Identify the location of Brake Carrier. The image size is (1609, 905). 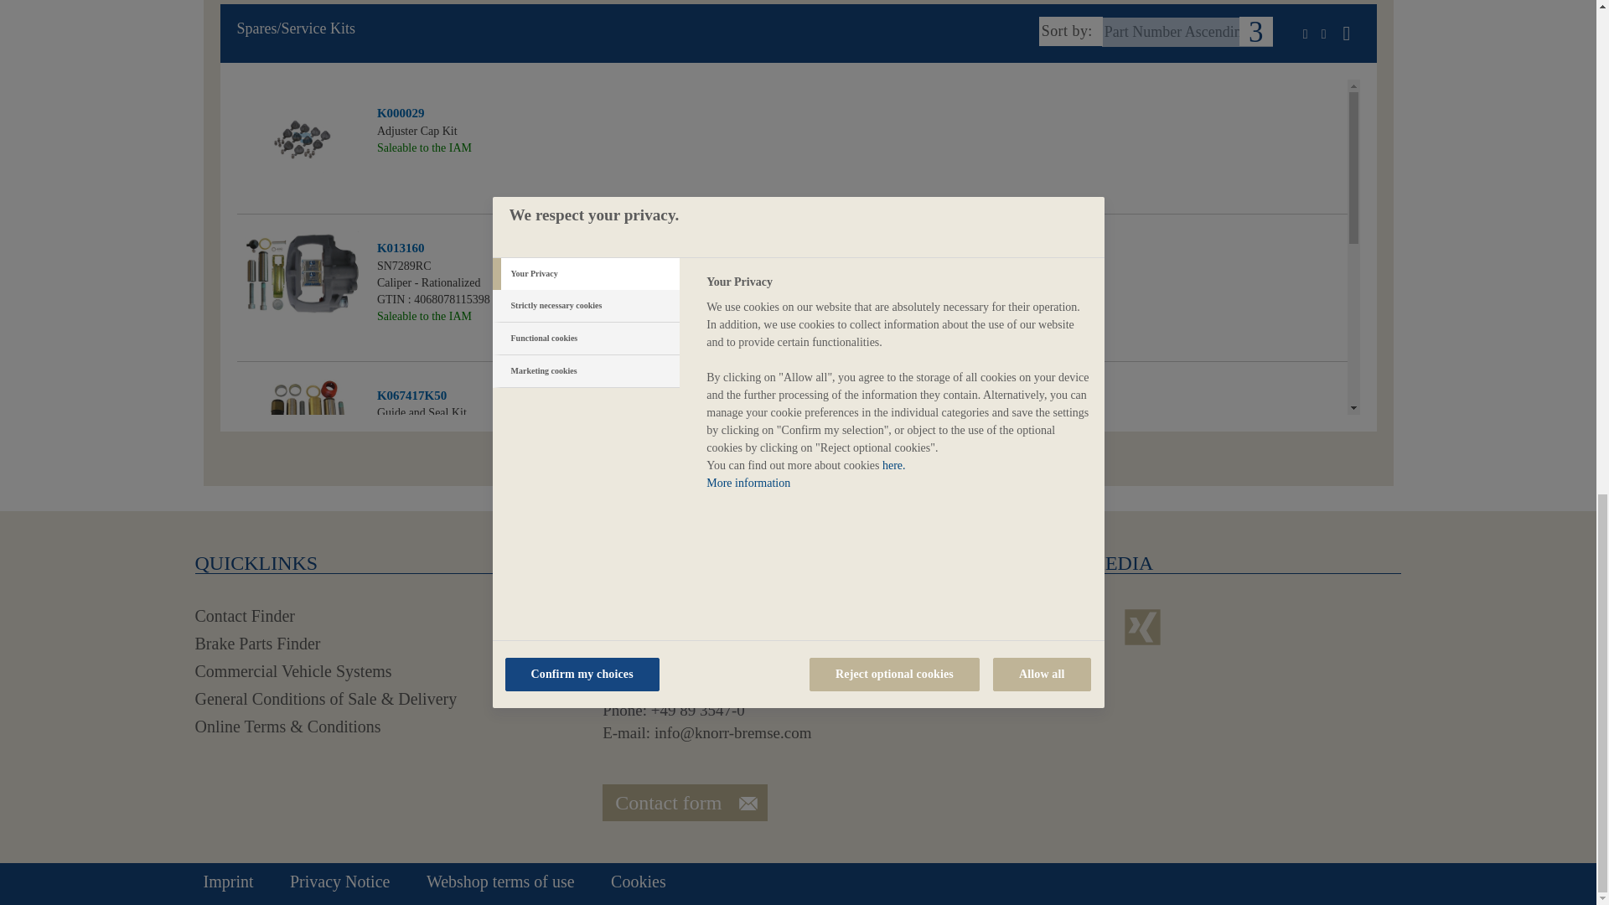
(302, 563).